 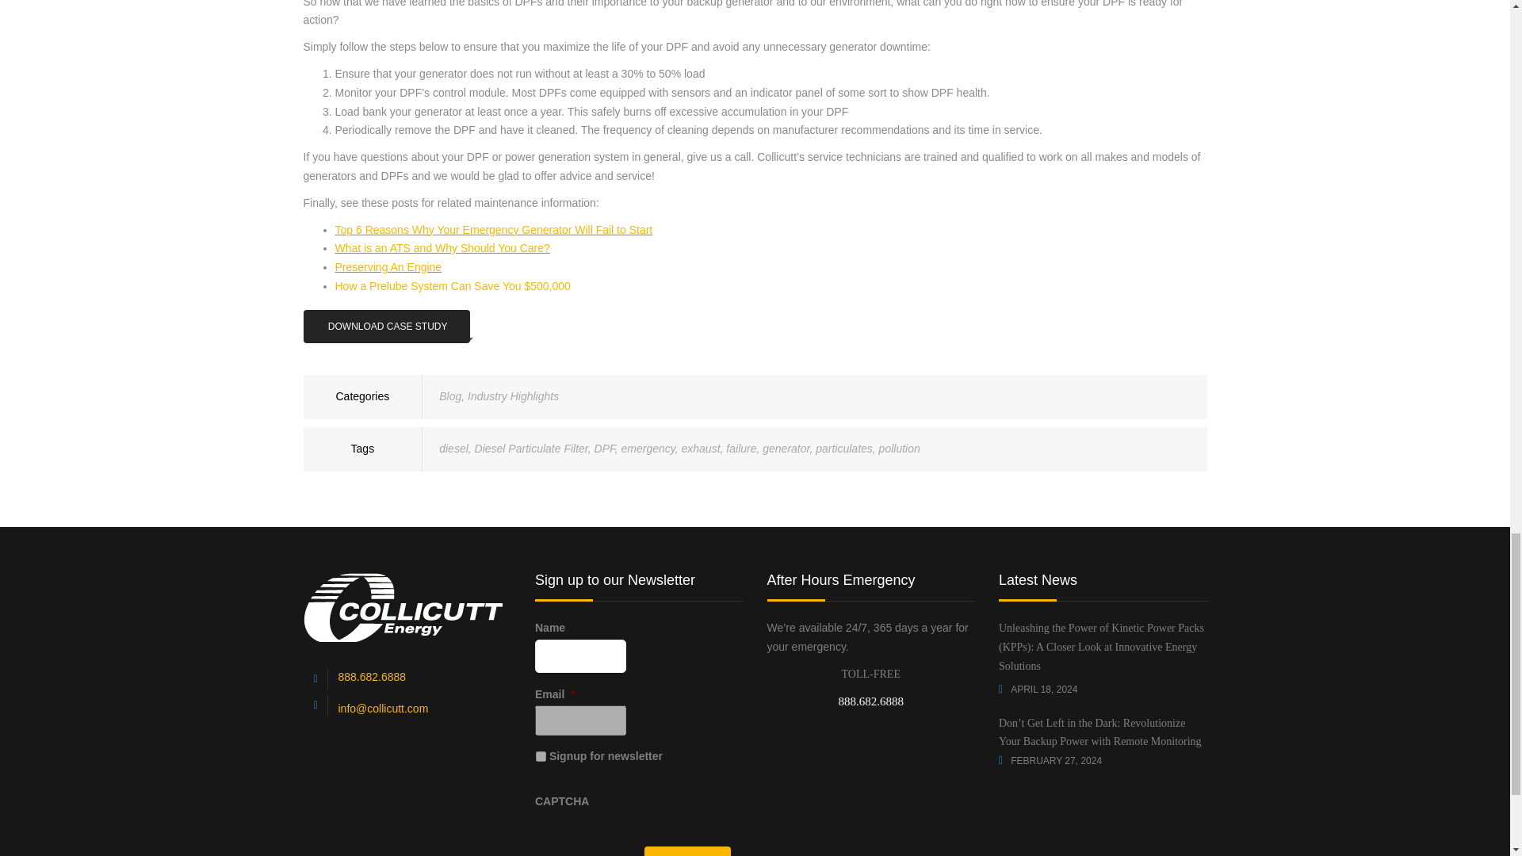 What do you see at coordinates (604, 449) in the screenshot?
I see `DPF` at bounding box center [604, 449].